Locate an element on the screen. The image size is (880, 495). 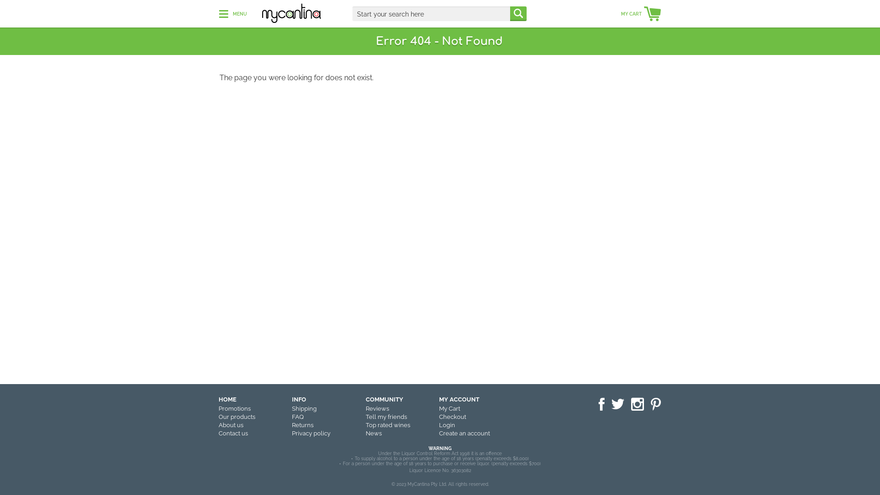
MyCantina on Twitter is located at coordinates (618, 404).